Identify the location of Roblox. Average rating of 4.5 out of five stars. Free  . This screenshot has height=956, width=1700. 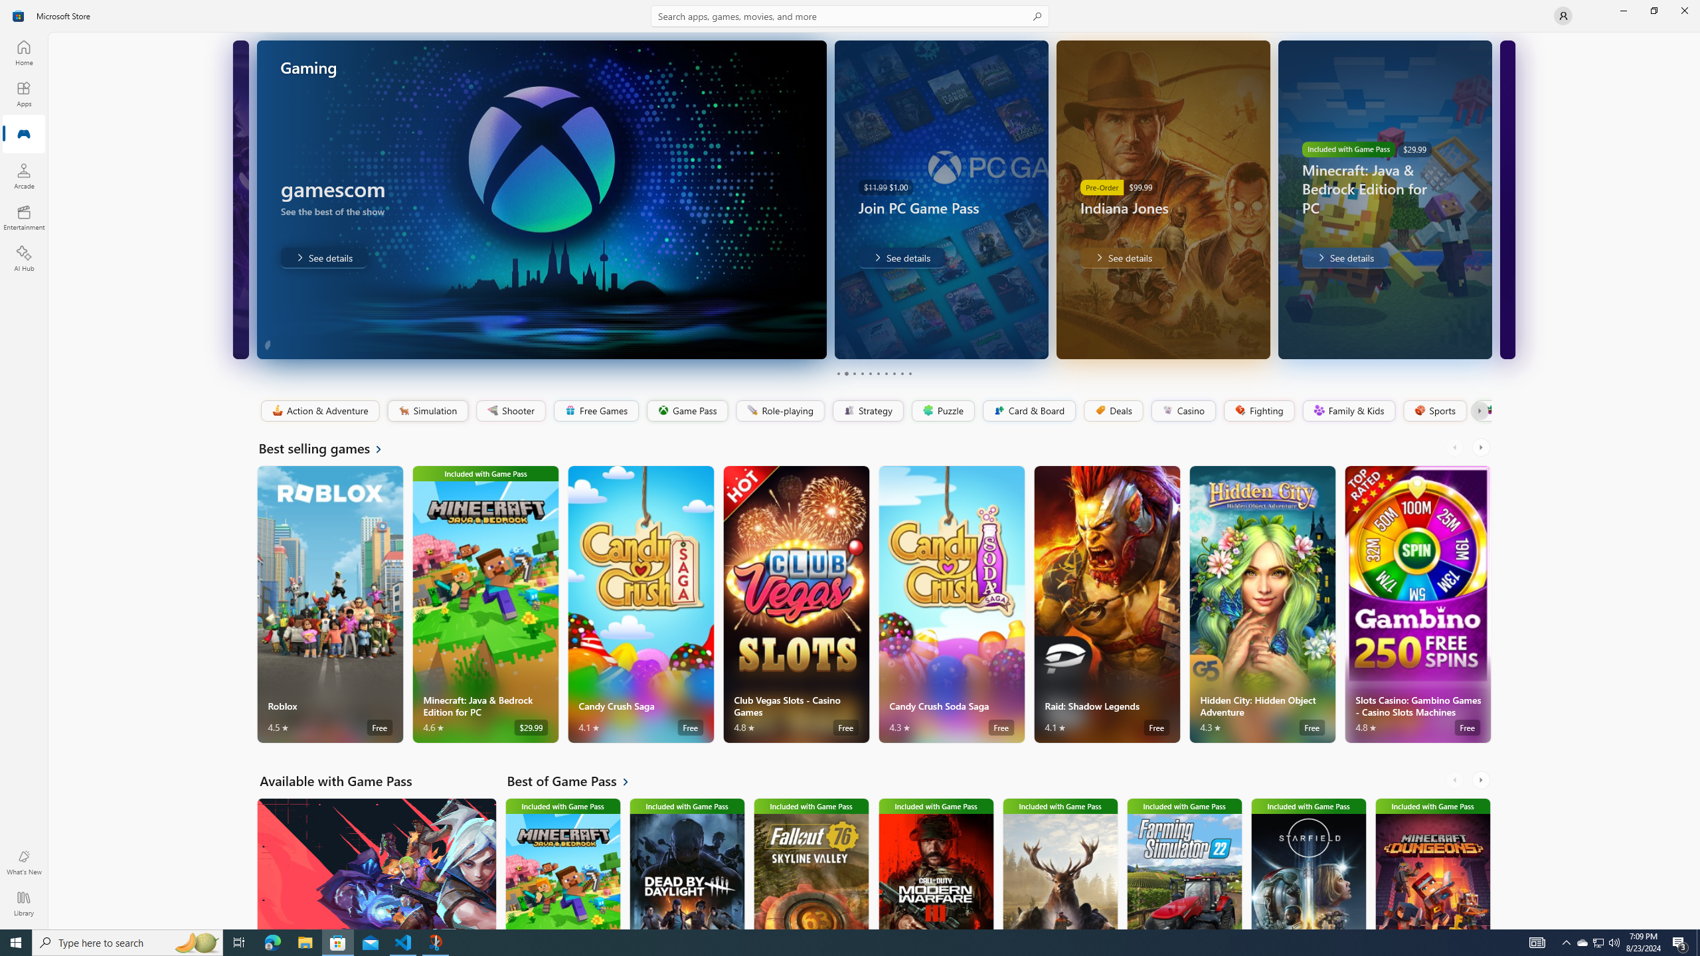
(331, 604).